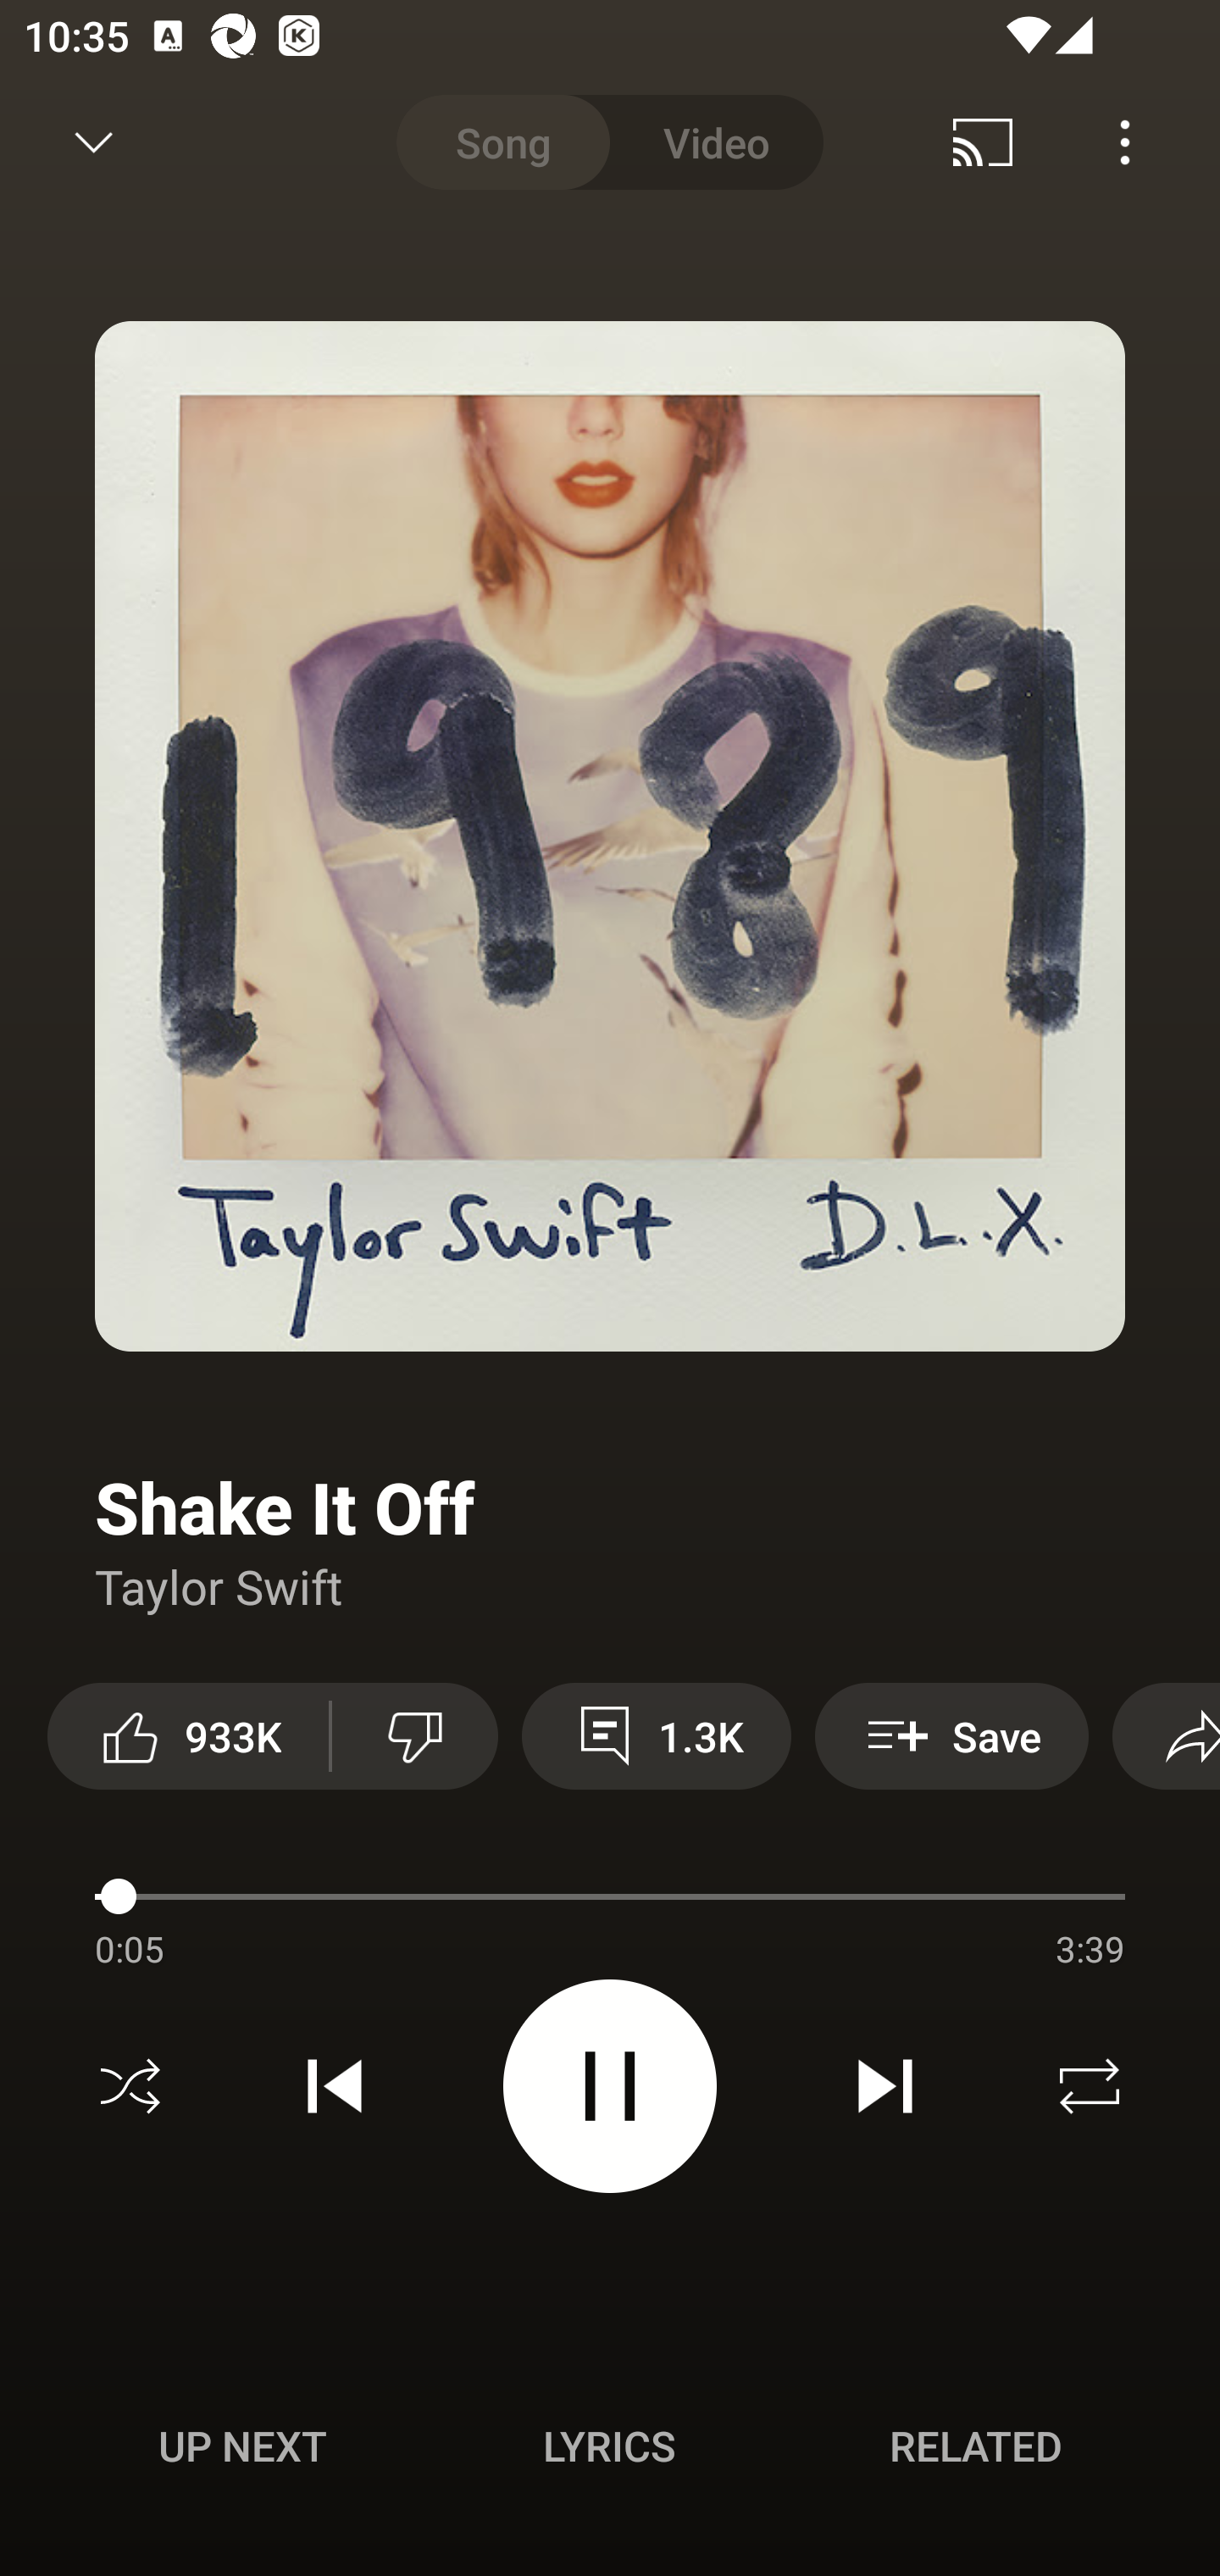  What do you see at coordinates (983, 142) in the screenshot?
I see `Cast. Disconnected` at bounding box center [983, 142].